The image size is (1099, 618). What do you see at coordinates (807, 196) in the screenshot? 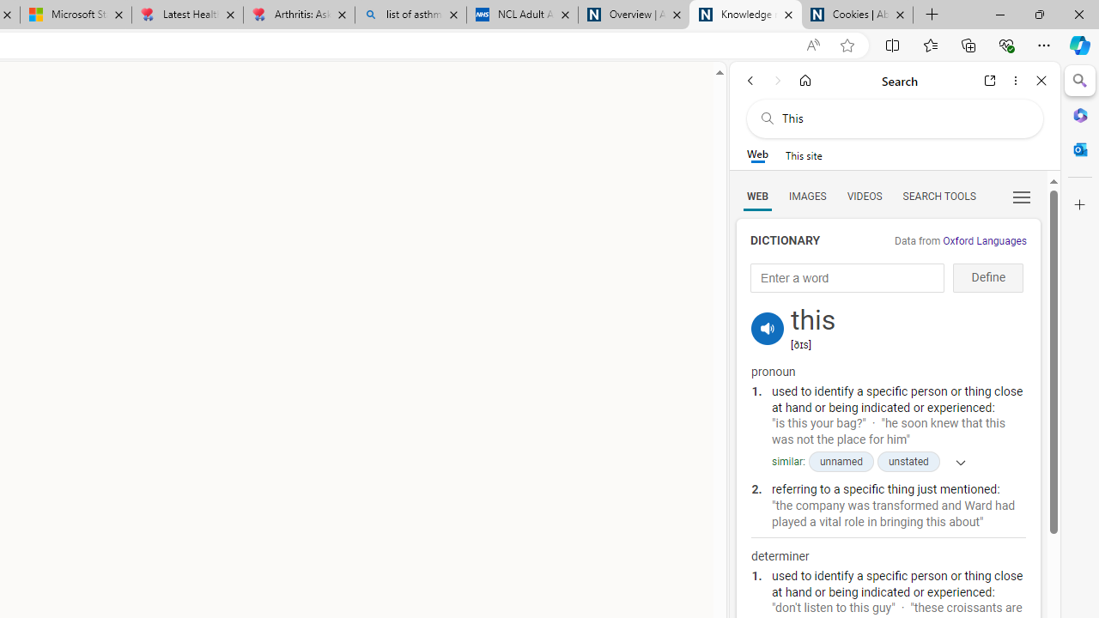
I see `IMAGES` at bounding box center [807, 196].